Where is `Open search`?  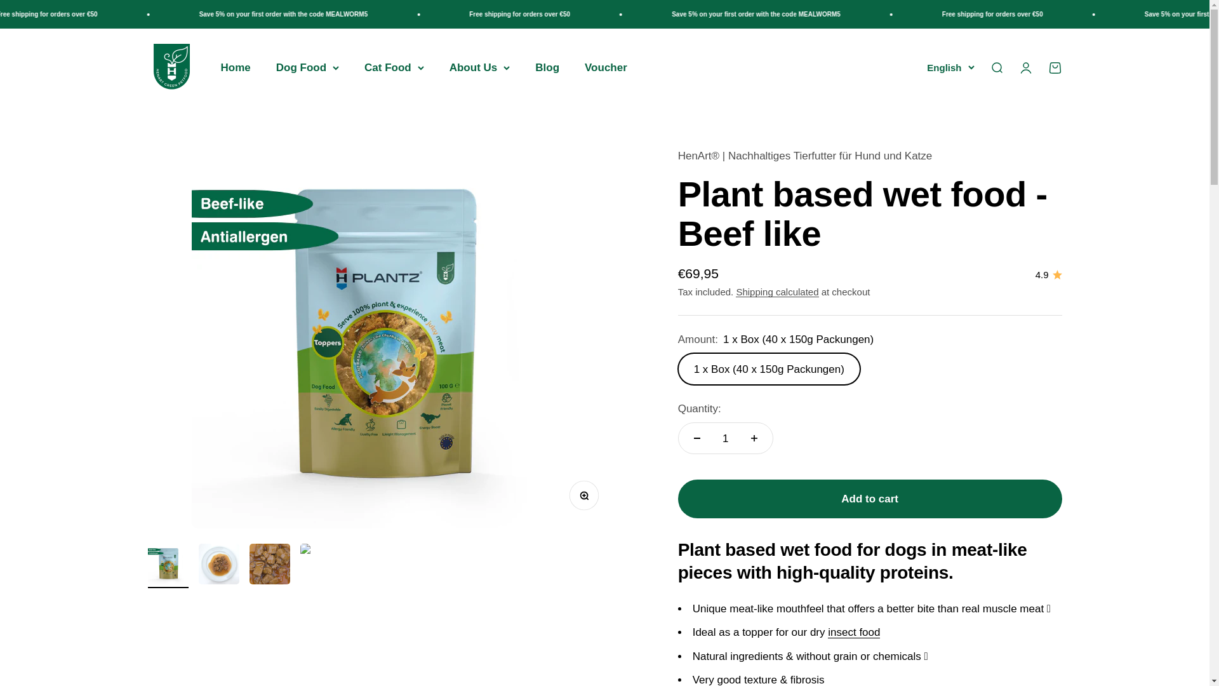
Open search is located at coordinates (996, 67).